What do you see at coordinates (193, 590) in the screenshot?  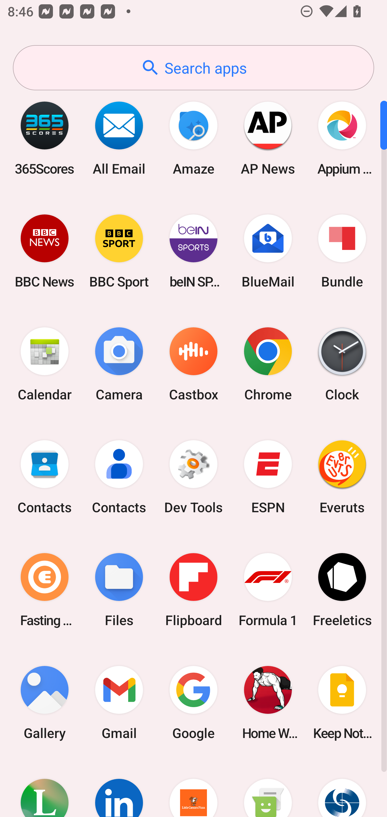 I see `Flipboard` at bounding box center [193, 590].